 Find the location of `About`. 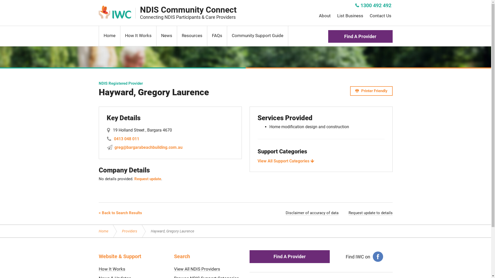

About is located at coordinates (325, 15).